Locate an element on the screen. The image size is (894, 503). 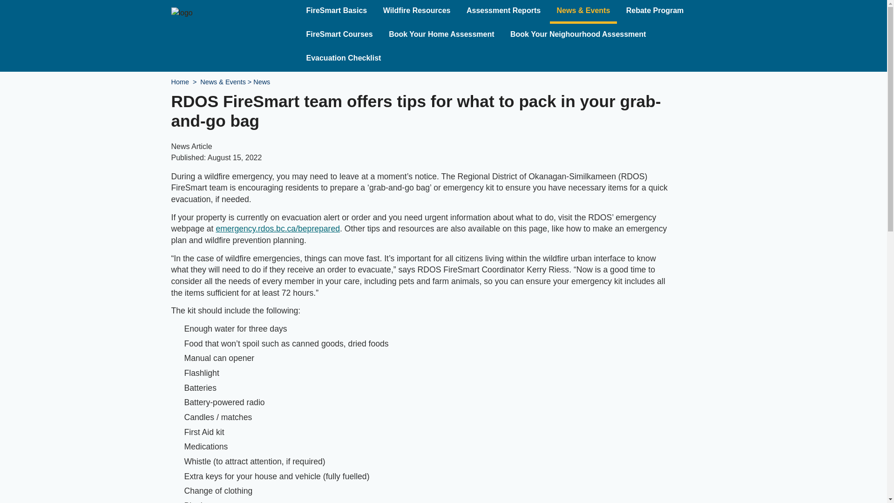
Skip to Content is located at coordinates (0, 0).